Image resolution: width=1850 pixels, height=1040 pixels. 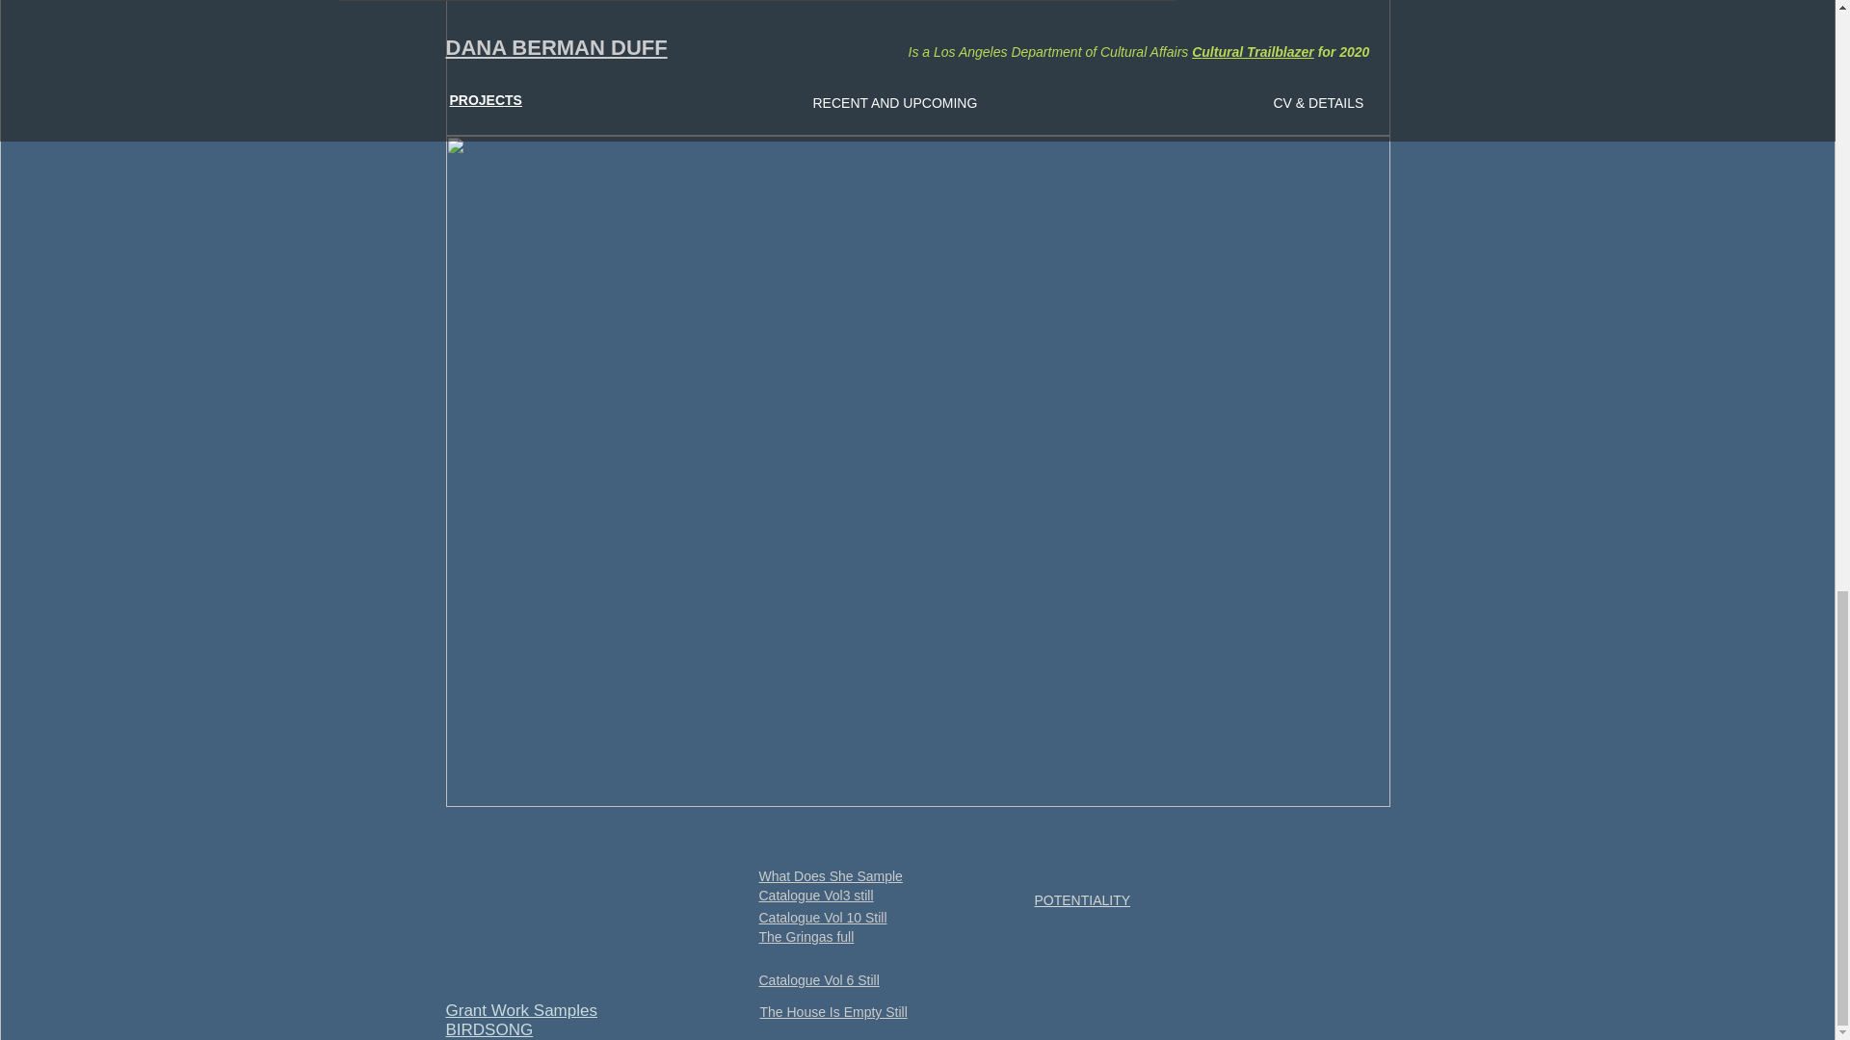 I want to click on Catalogue Vol 10 Still, so click(x=823, y=918).